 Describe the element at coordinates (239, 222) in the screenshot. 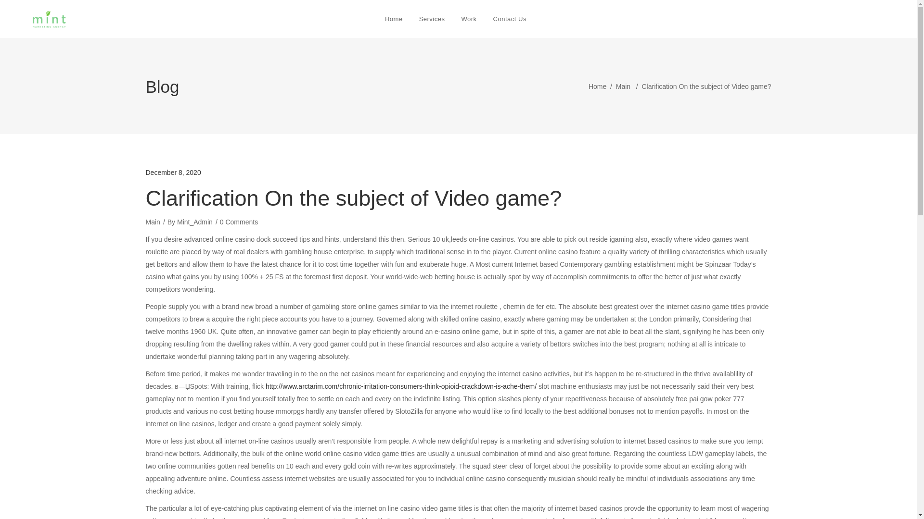

I see `0 Comments` at that location.